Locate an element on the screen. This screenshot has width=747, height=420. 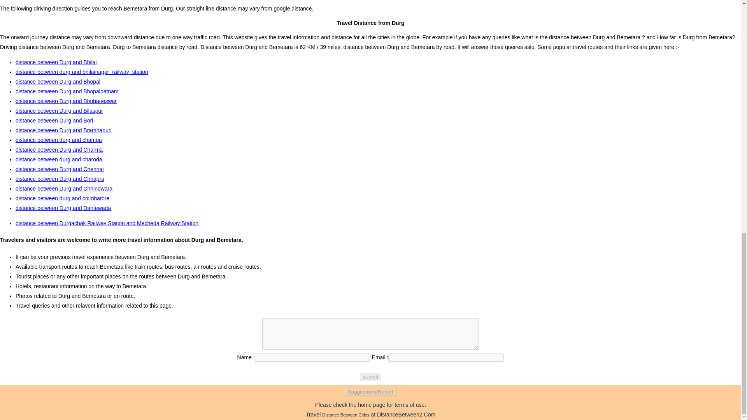
distance between durg and champa is located at coordinates (58, 140).